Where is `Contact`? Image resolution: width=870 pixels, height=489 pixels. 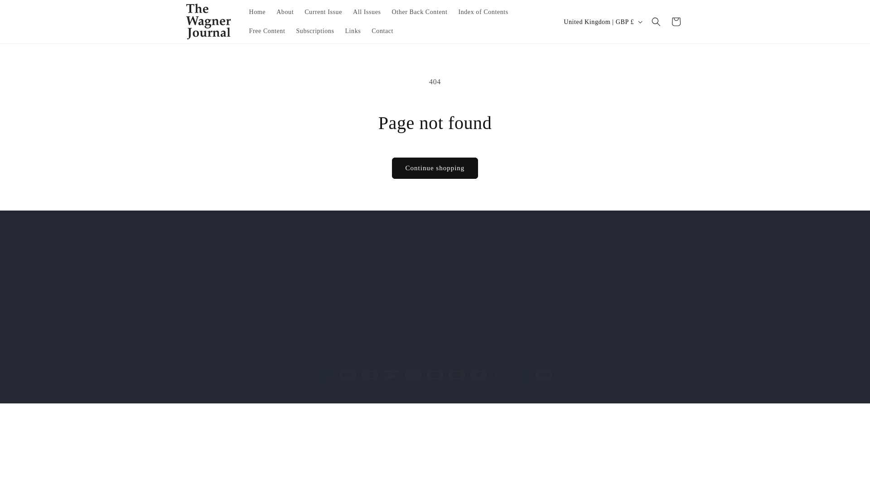
Contact is located at coordinates (382, 31).